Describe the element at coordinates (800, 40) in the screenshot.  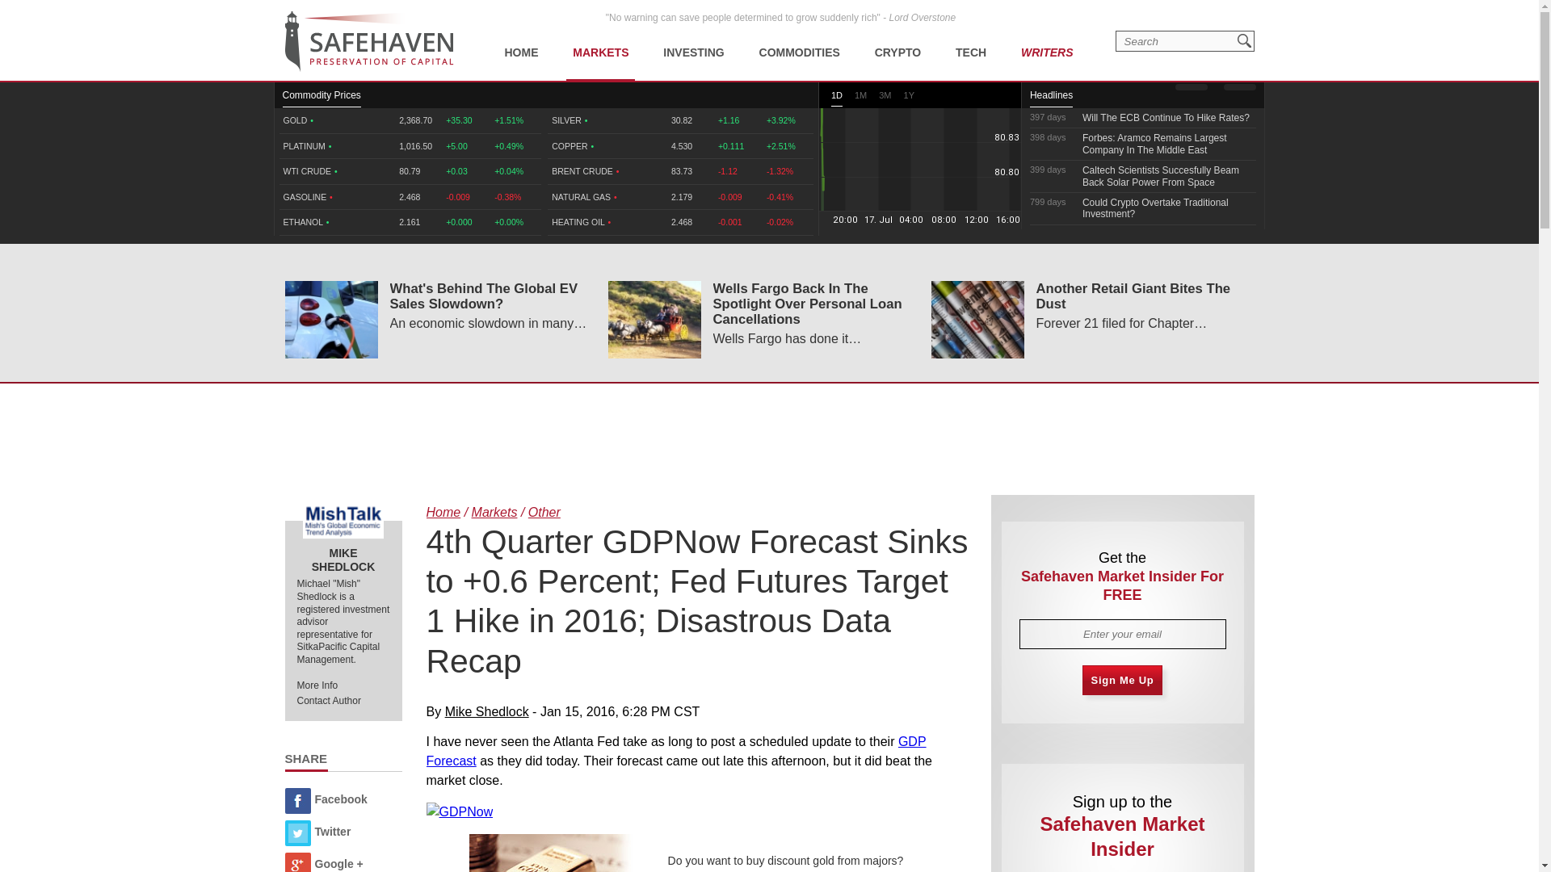
I see `COMMODITIES` at that location.